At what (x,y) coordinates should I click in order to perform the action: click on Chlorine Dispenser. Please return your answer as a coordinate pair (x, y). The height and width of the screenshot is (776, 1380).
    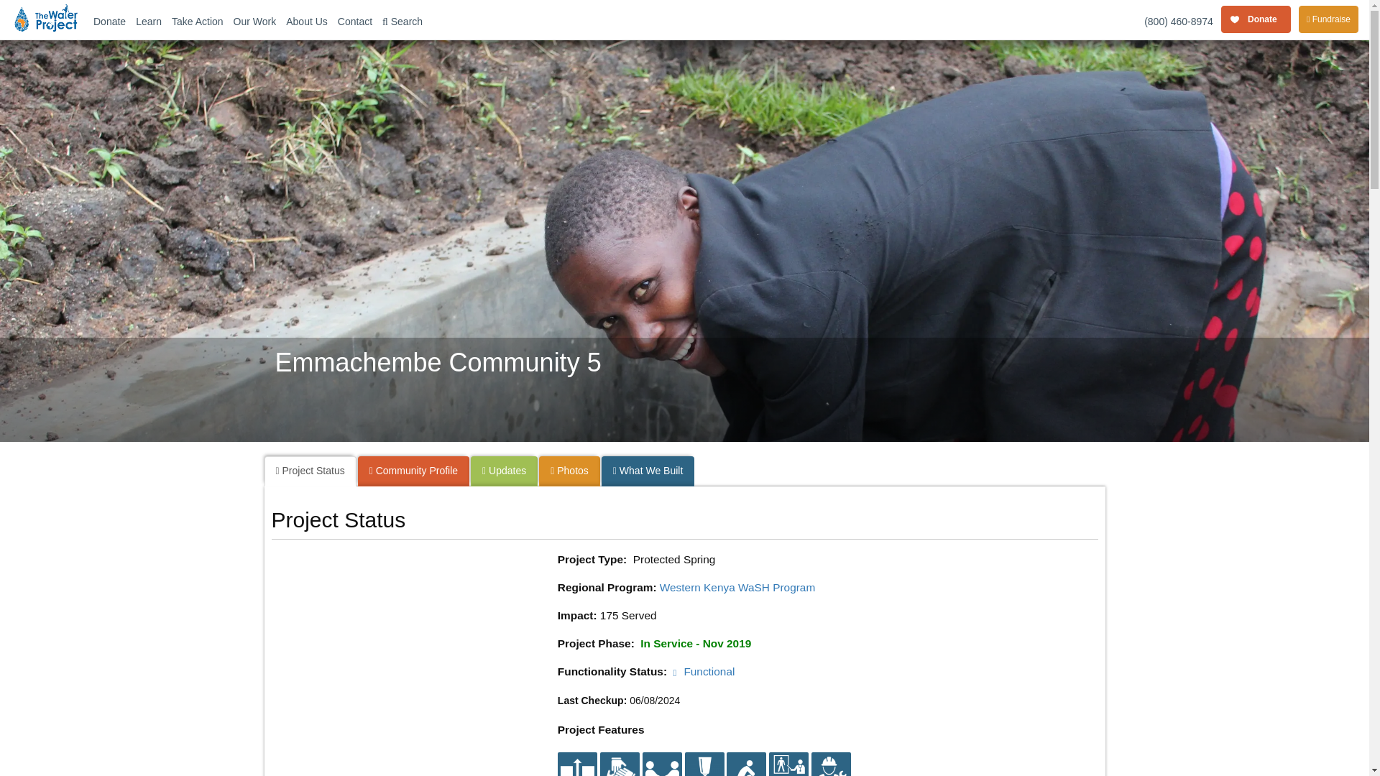
    Looking at the image, I should click on (704, 772).